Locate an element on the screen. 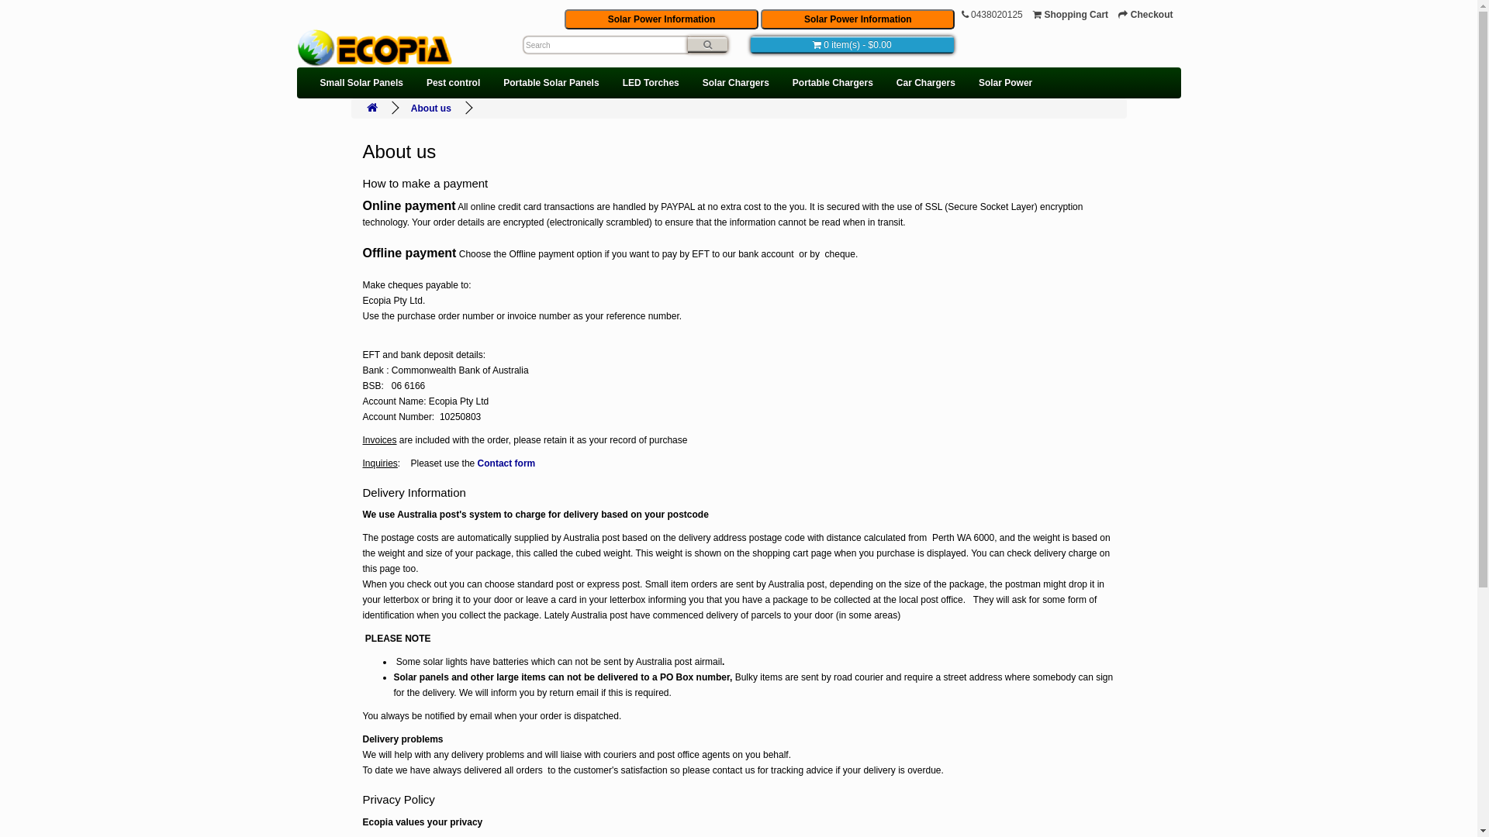 This screenshot has height=837, width=1489. Ecopia is located at coordinates (374, 48).